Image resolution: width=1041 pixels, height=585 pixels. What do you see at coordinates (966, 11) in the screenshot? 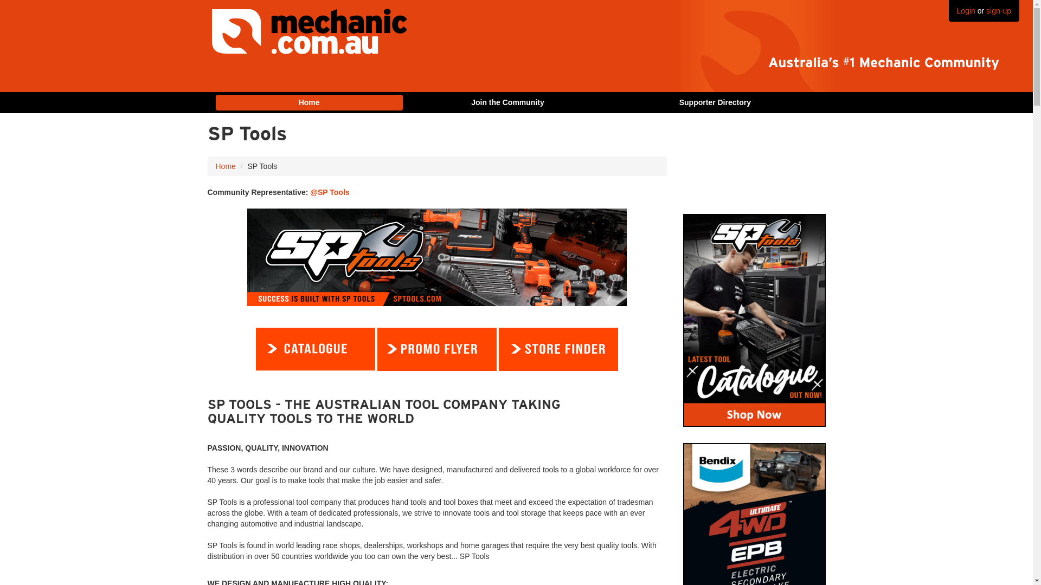
I see `Login` at bounding box center [966, 11].